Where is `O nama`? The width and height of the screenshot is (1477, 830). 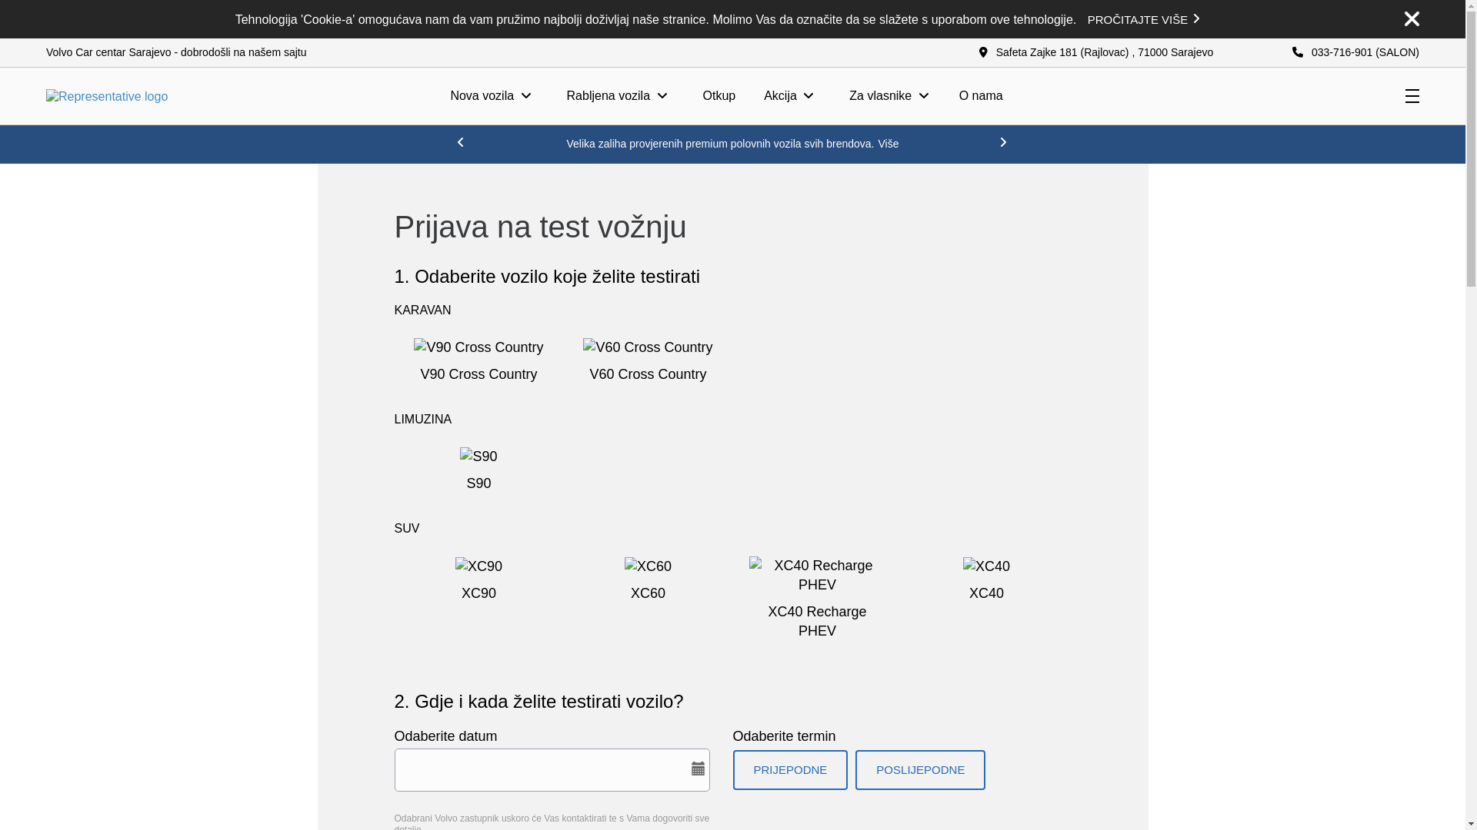
O nama is located at coordinates (982, 96).